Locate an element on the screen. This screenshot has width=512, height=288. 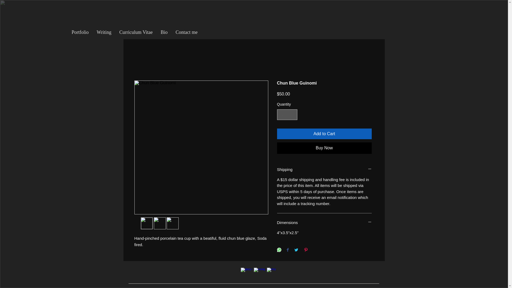
Dimensions is located at coordinates (324, 222).